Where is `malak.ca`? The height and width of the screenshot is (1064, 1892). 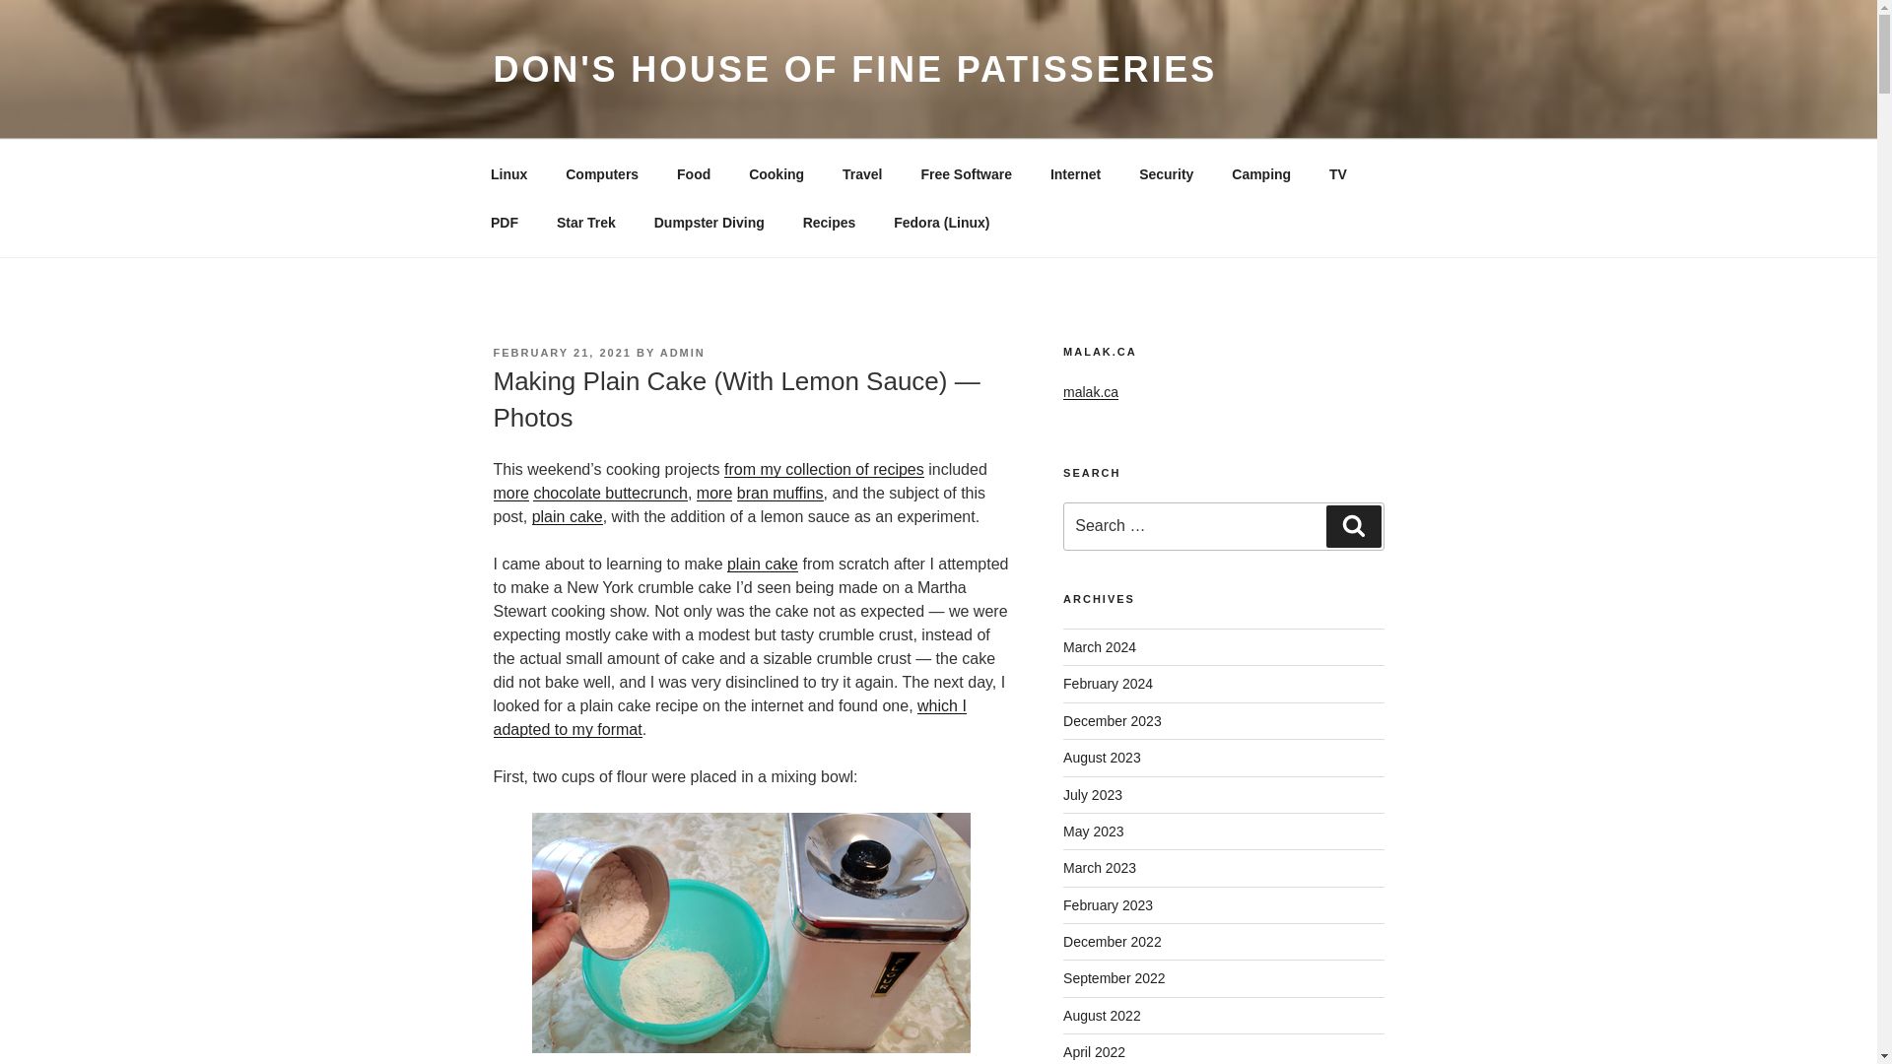 malak.ca is located at coordinates (1090, 392).